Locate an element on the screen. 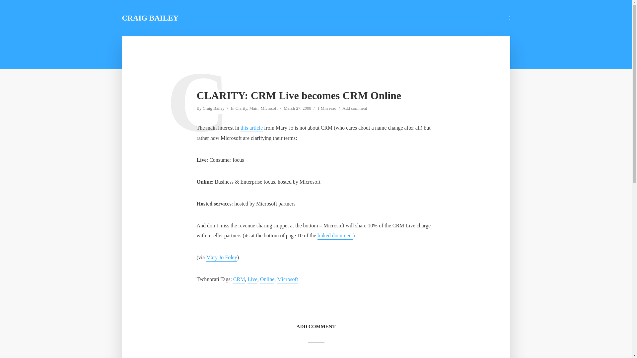 The height and width of the screenshot is (358, 637). Online is located at coordinates (267, 280).